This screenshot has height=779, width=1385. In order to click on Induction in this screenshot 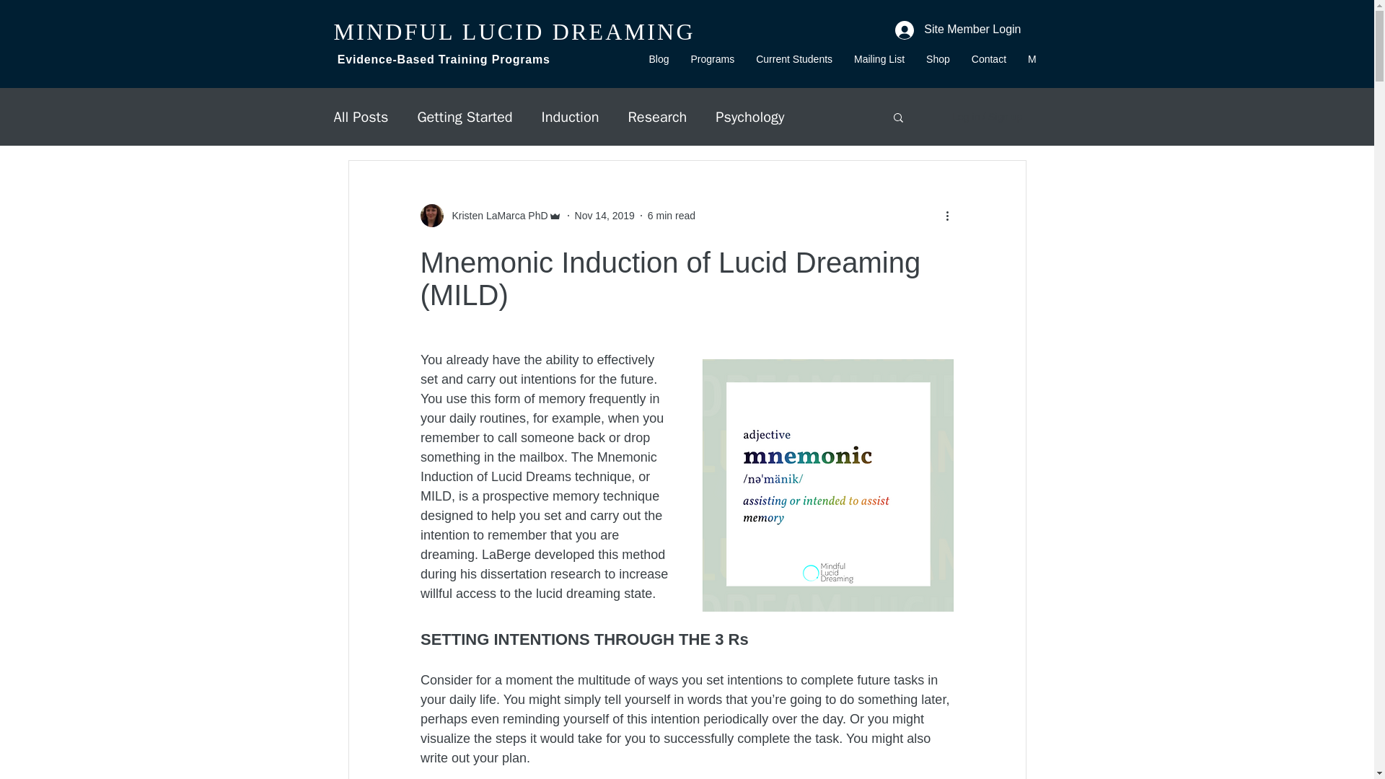, I will do `click(570, 115)`.